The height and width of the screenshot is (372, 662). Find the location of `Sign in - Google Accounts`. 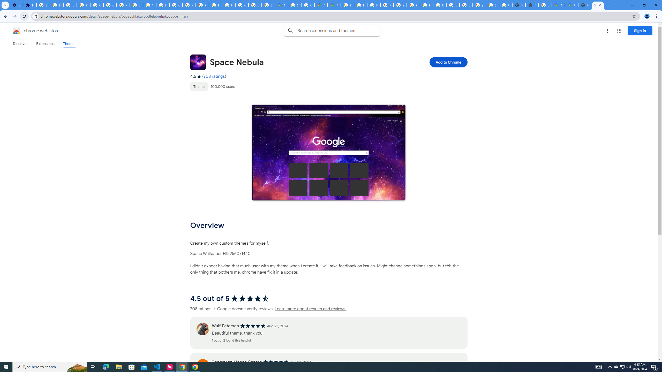

Sign in - Google Accounts is located at coordinates (43, 5).